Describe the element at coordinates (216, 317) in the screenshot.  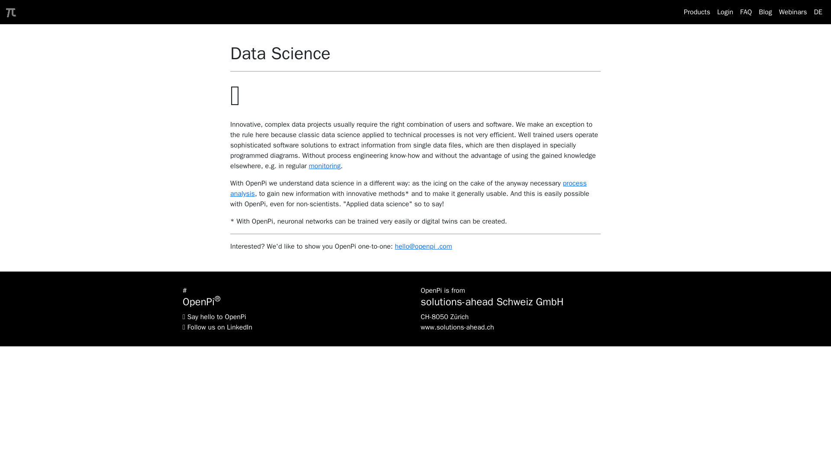
I see `Say hello to OpenPi` at that location.